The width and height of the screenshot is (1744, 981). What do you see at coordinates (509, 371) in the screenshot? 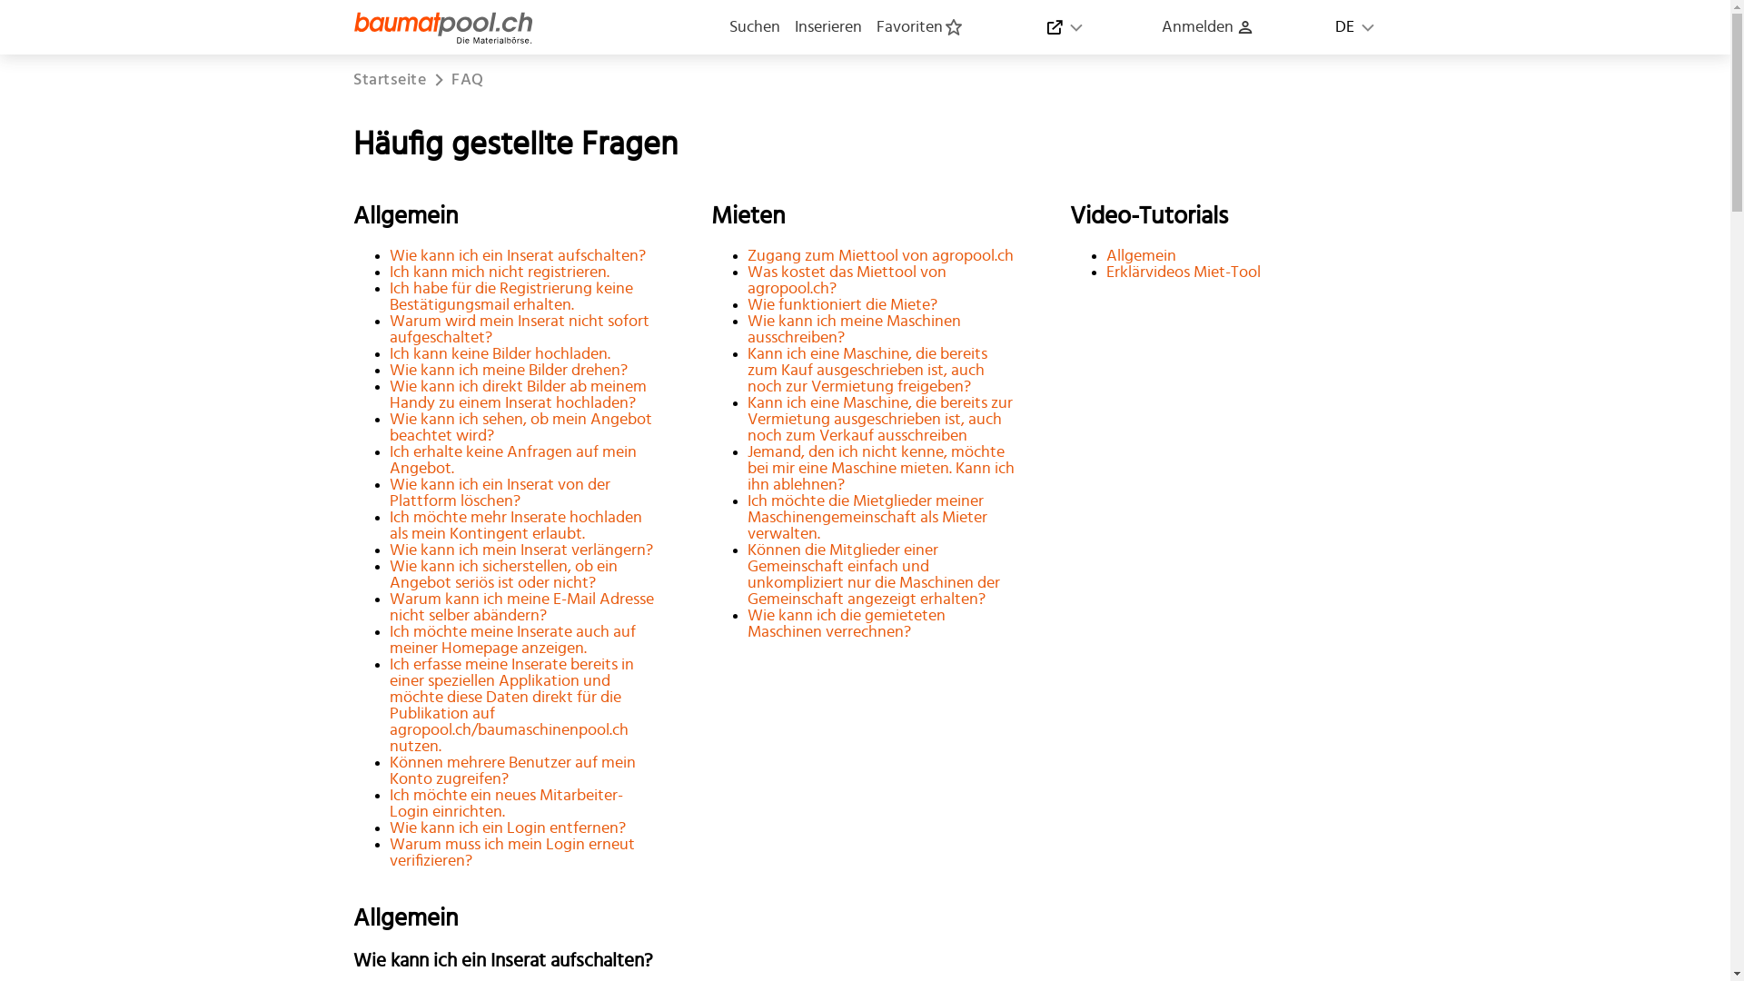
I see `Wie kann ich meine Bilder drehen?` at bounding box center [509, 371].